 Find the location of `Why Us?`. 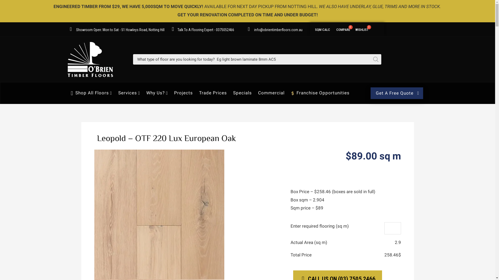

Why Us? is located at coordinates (157, 93).